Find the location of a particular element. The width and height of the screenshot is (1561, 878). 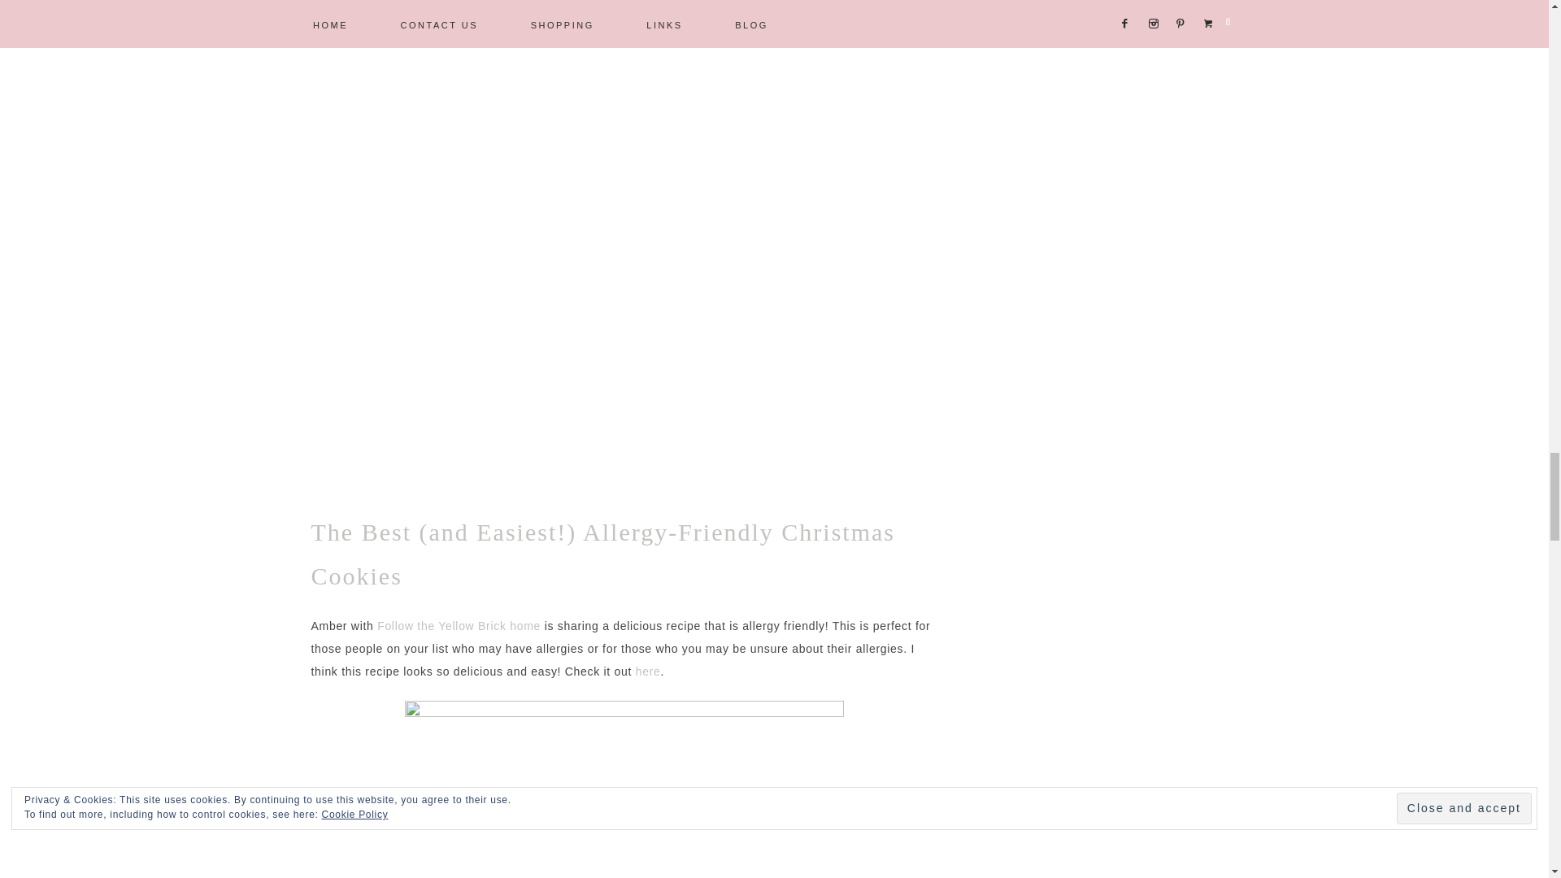

here is located at coordinates (647, 671).